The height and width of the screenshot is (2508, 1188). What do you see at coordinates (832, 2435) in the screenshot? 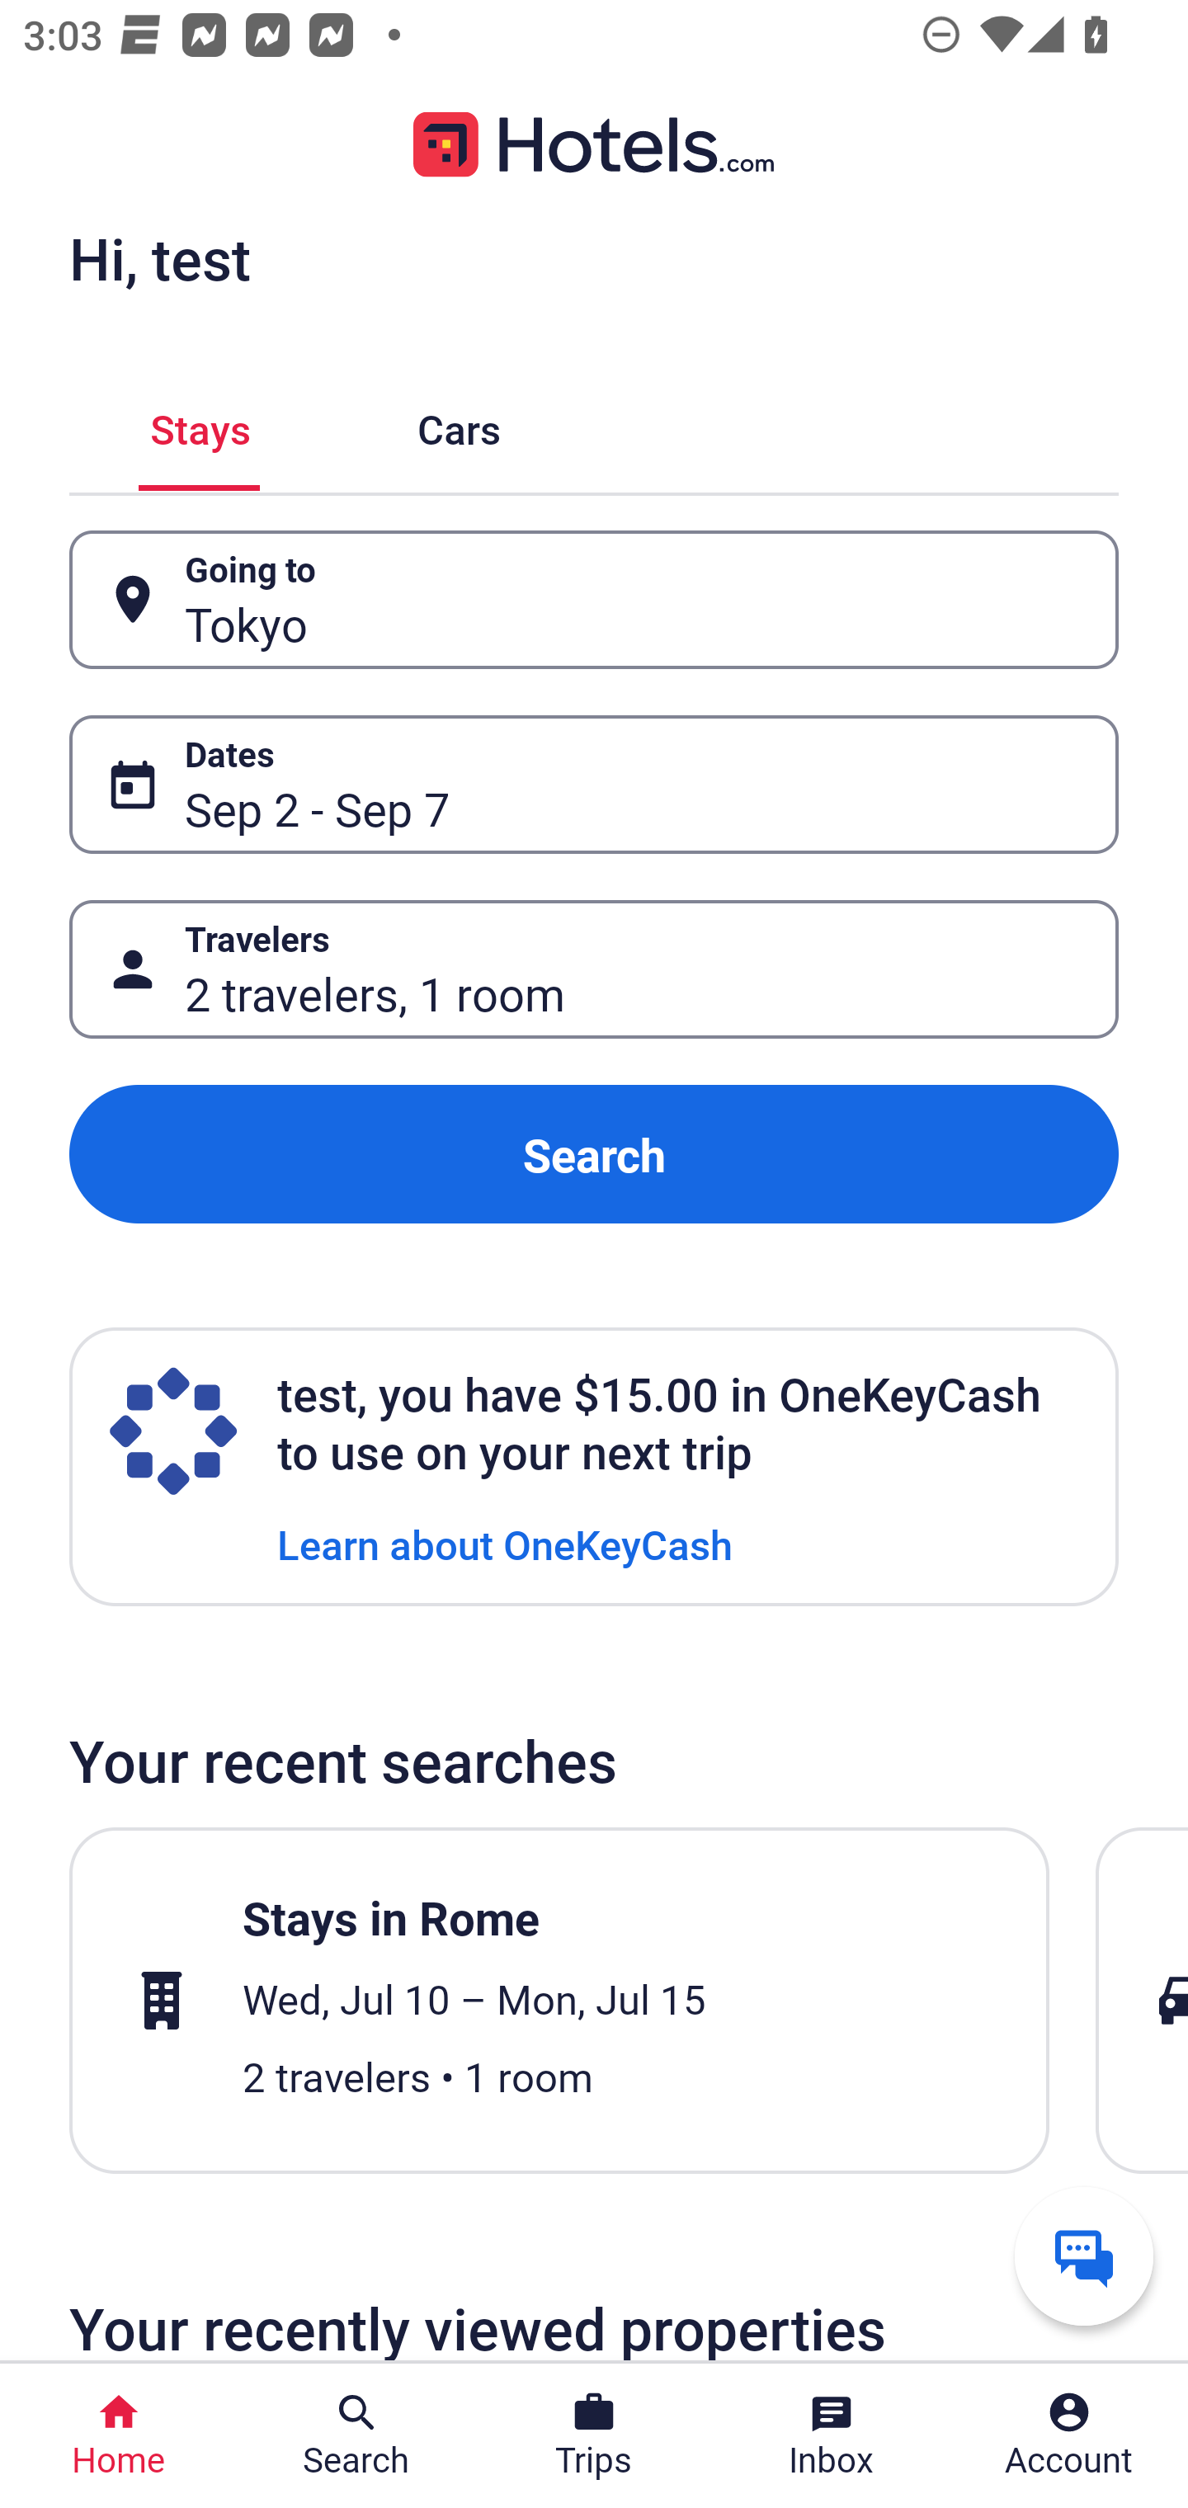
I see `Inbox Inbox Button` at bounding box center [832, 2435].